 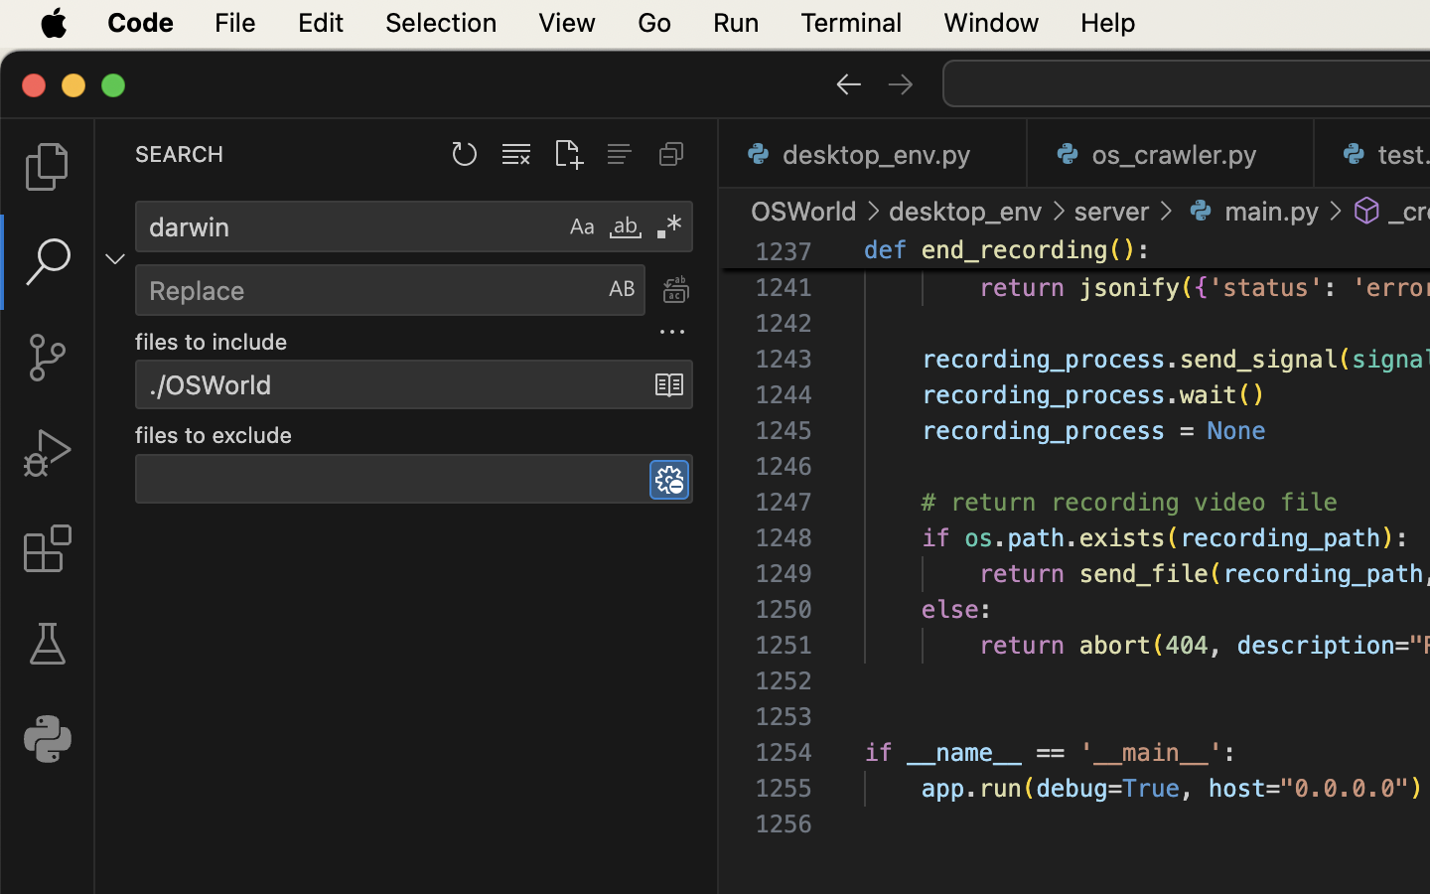 What do you see at coordinates (115, 258) in the screenshot?
I see `` at bounding box center [115, 258].